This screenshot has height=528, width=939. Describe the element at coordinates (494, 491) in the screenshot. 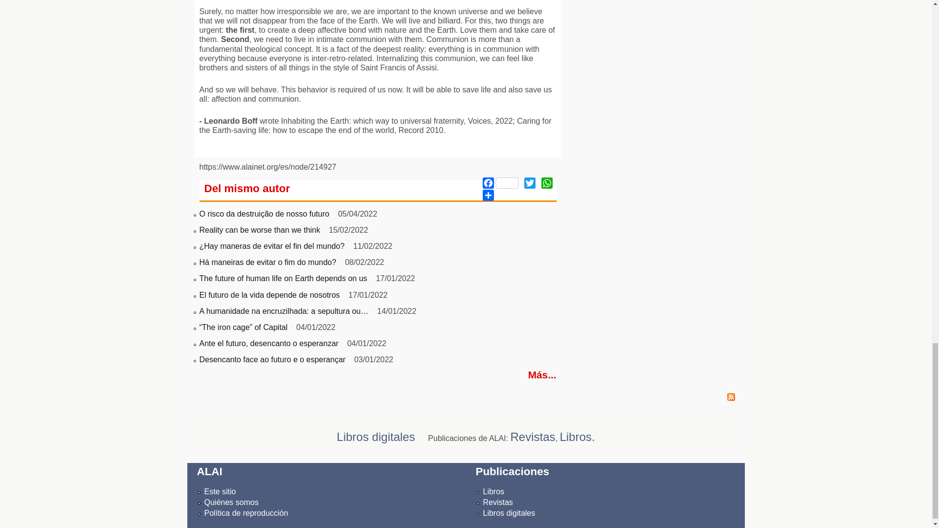

I see `Libros de ALAI` at that location.